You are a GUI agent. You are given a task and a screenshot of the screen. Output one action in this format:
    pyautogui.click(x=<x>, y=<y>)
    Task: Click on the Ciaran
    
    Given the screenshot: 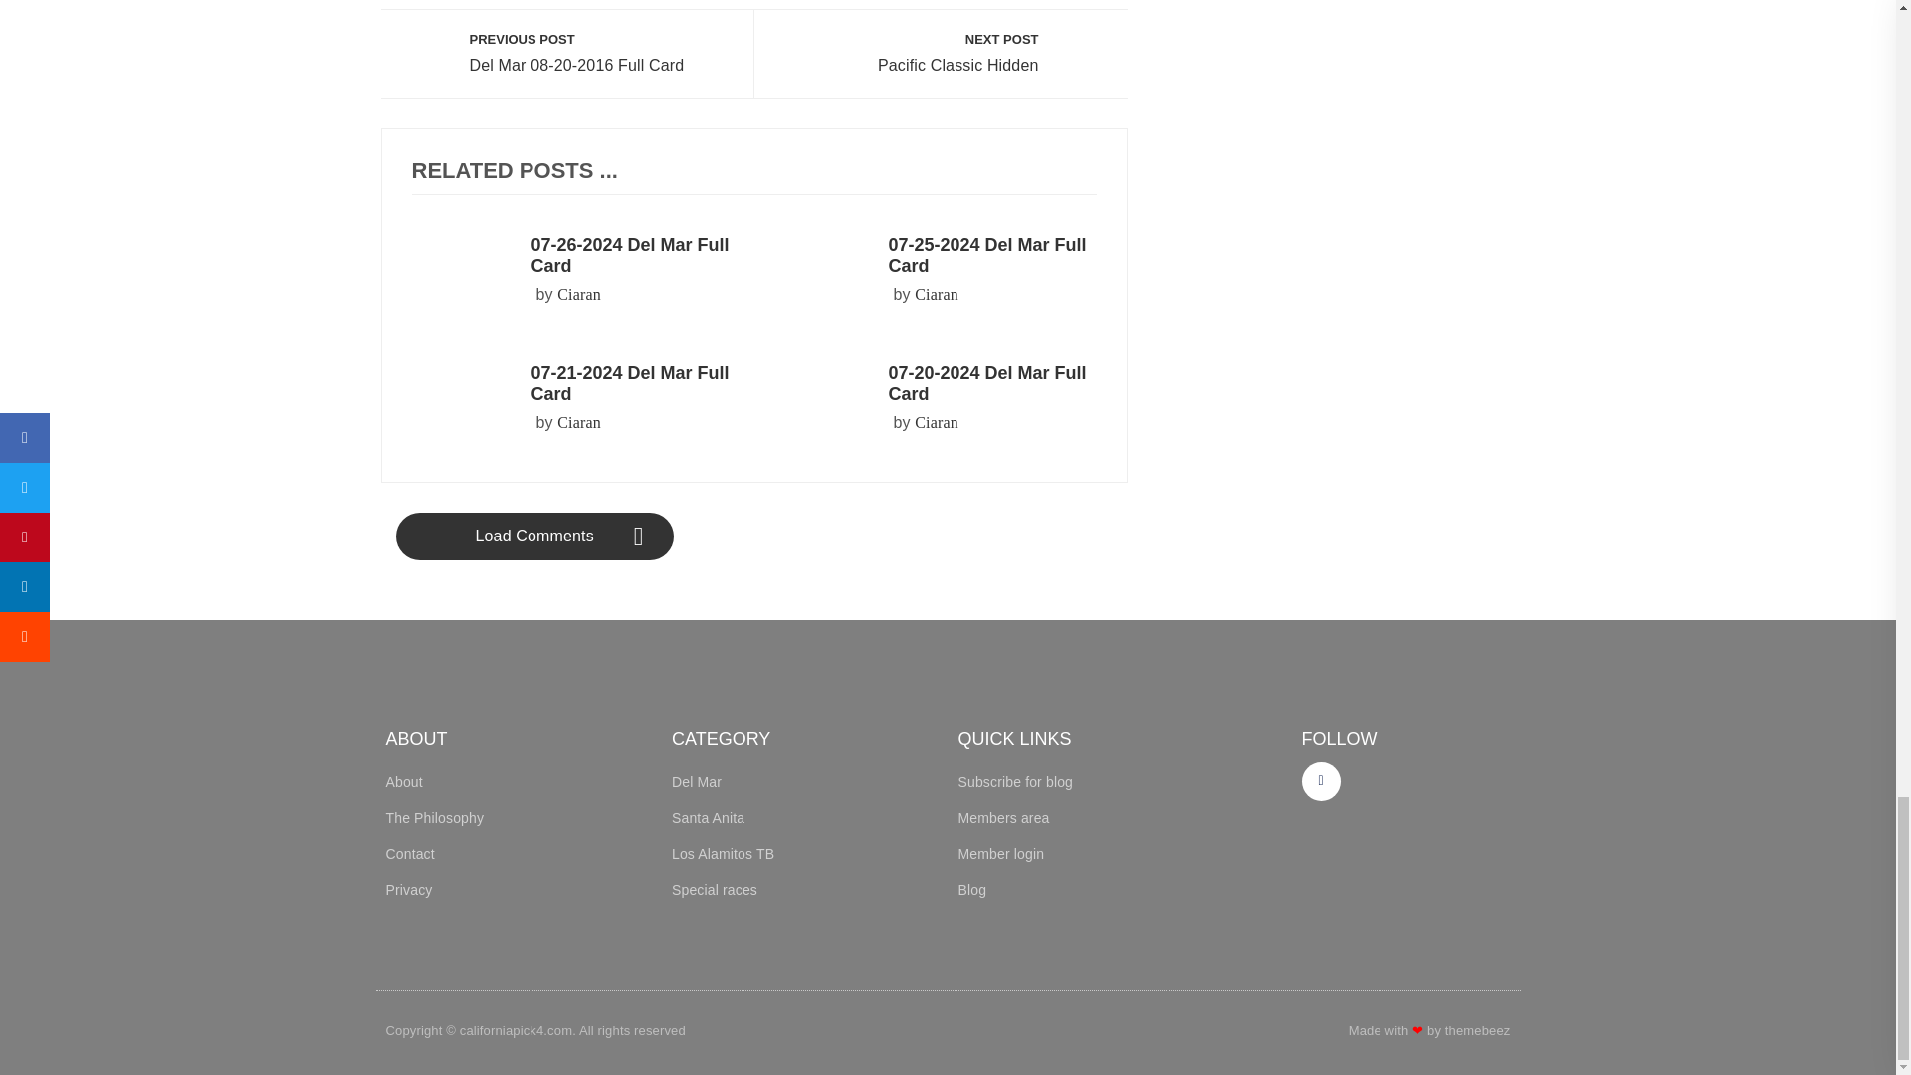 What is the action you would take?
    pyautogui.click(x=579, y=422)
    